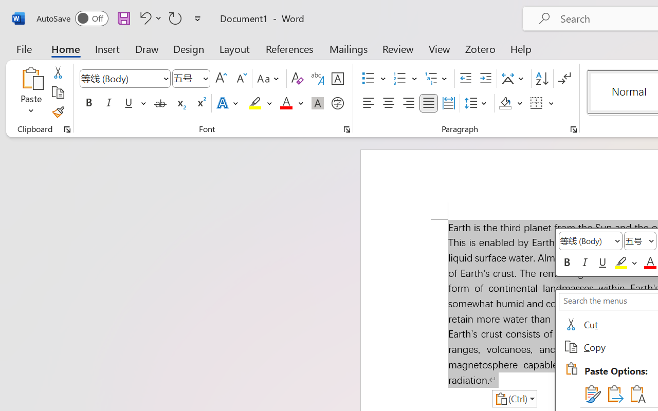  Describe the element at coordinates (564, 79) in the screenshot. I see `Show/Hide Editing Marks` at that location.